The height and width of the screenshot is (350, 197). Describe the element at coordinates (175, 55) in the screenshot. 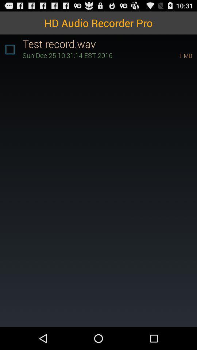

I see `open item next to sun dec 25` at that location.